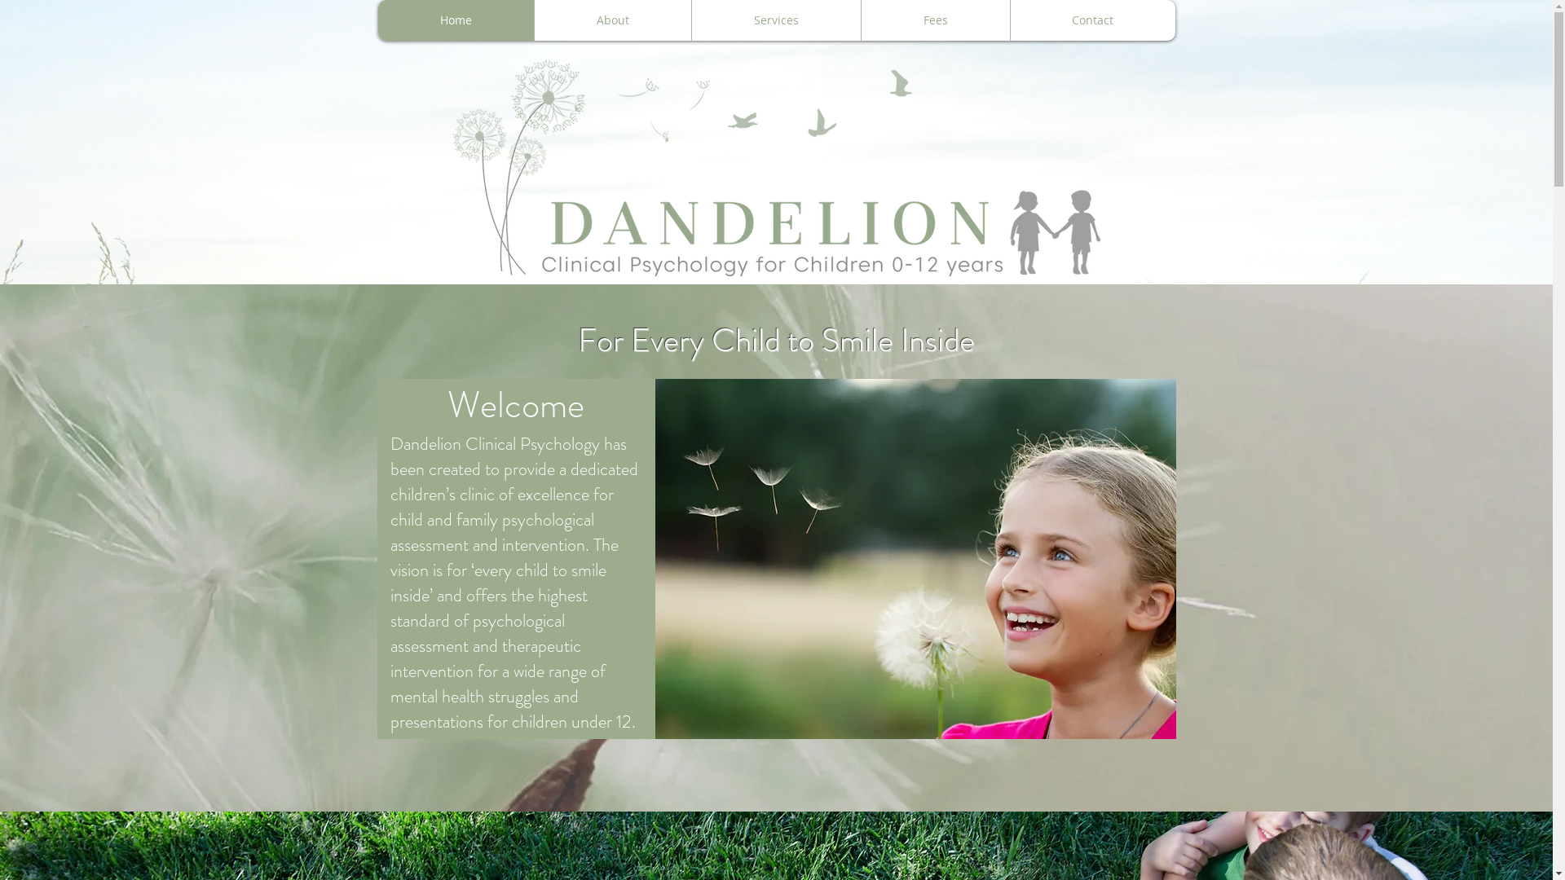 Image resolution: width=1565 pixels, height=880 pixels. What do you see at coordinates (611, 20) in the screenshot?
I see `About` at bounding box center [611, 20].